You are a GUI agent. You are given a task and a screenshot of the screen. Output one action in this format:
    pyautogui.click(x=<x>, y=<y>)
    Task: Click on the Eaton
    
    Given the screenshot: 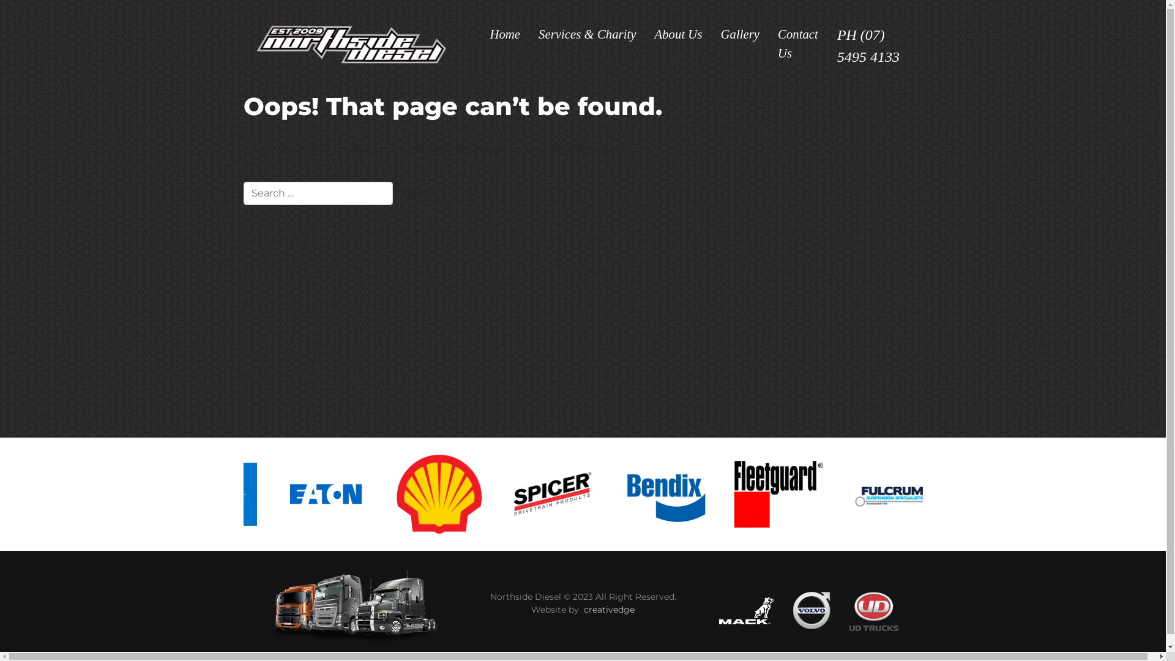 What is the action you would take?
    pyautogui.click(x=412, y=495)
    